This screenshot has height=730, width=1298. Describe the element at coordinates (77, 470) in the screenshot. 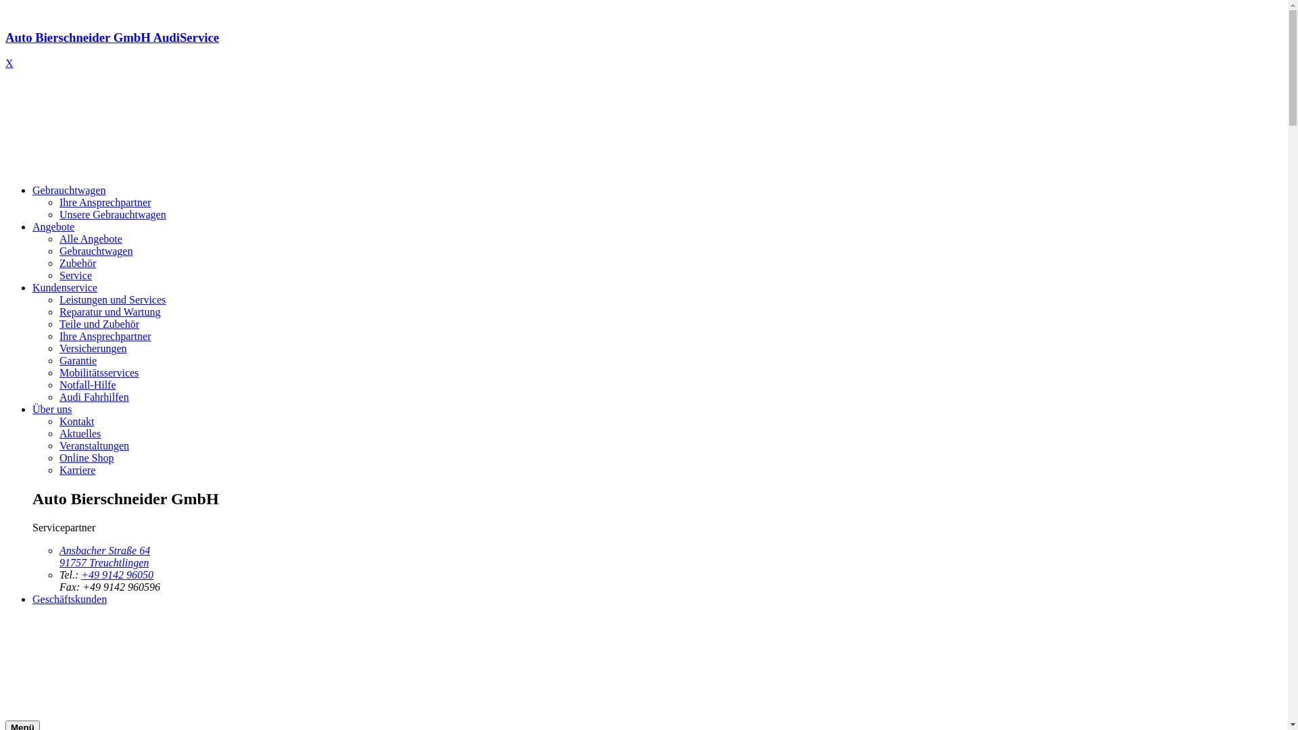

I see `Karriere` at that location.